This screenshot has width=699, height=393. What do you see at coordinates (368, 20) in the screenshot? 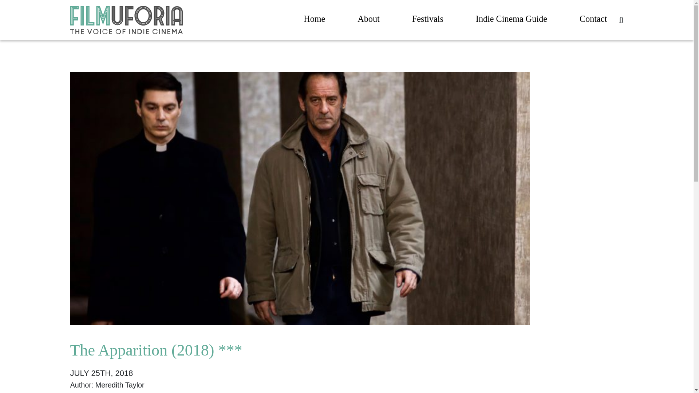
I see `About` at bounding box center [368, 20].